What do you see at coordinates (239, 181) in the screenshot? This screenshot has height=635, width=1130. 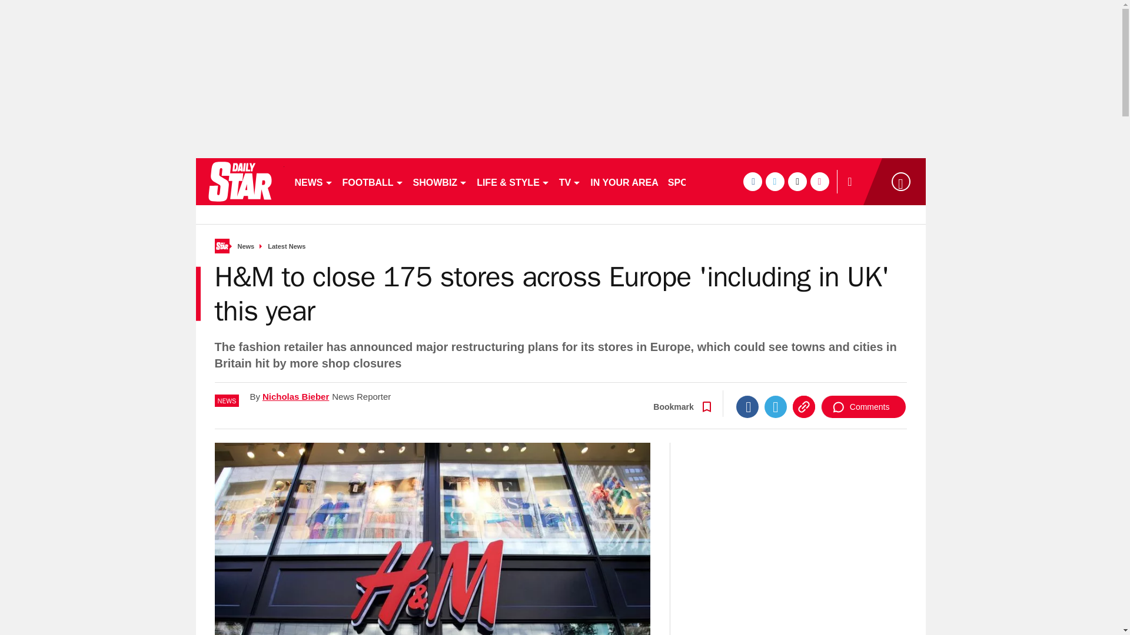 I see `dailystar` at bounding box center [239, 181].